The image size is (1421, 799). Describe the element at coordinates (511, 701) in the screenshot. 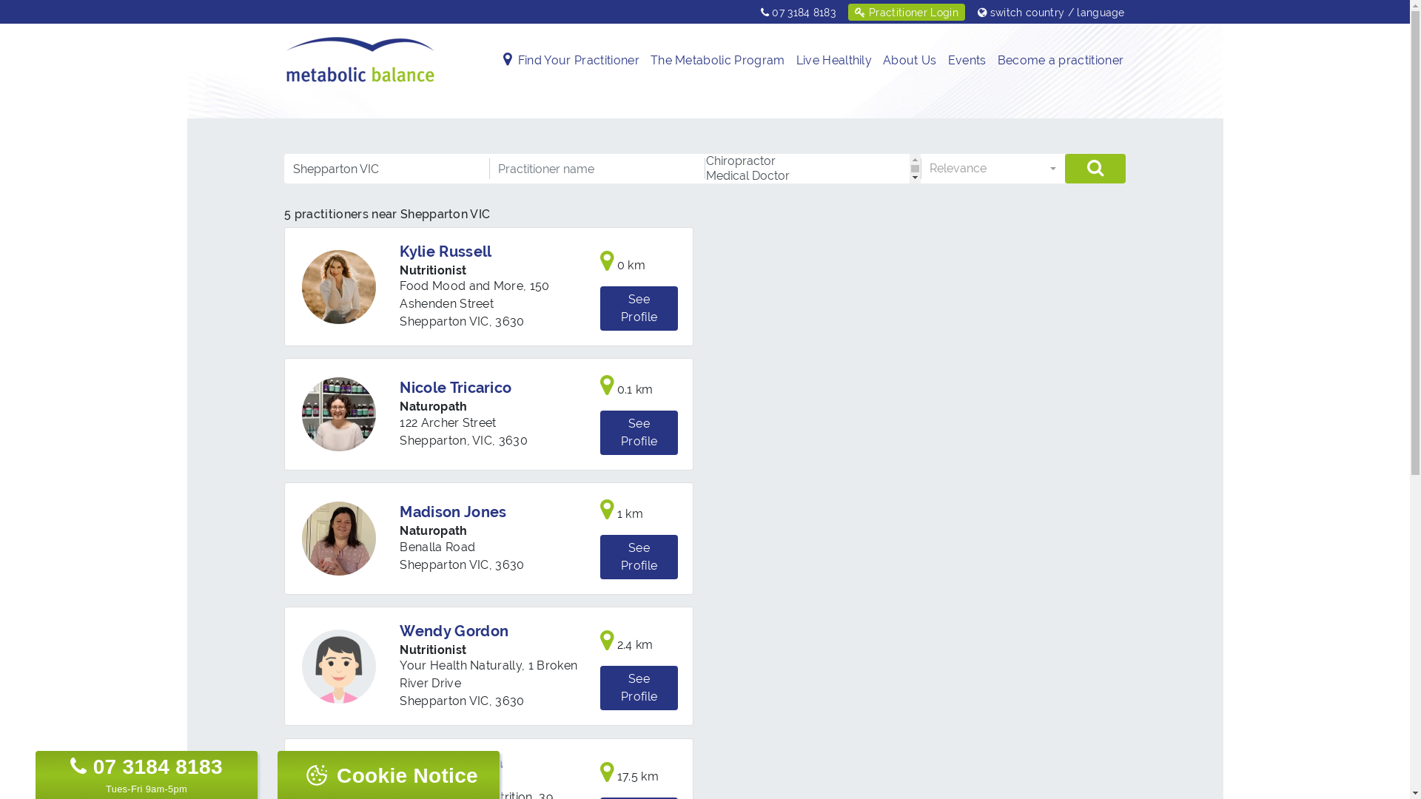

I see `3630` at that location.